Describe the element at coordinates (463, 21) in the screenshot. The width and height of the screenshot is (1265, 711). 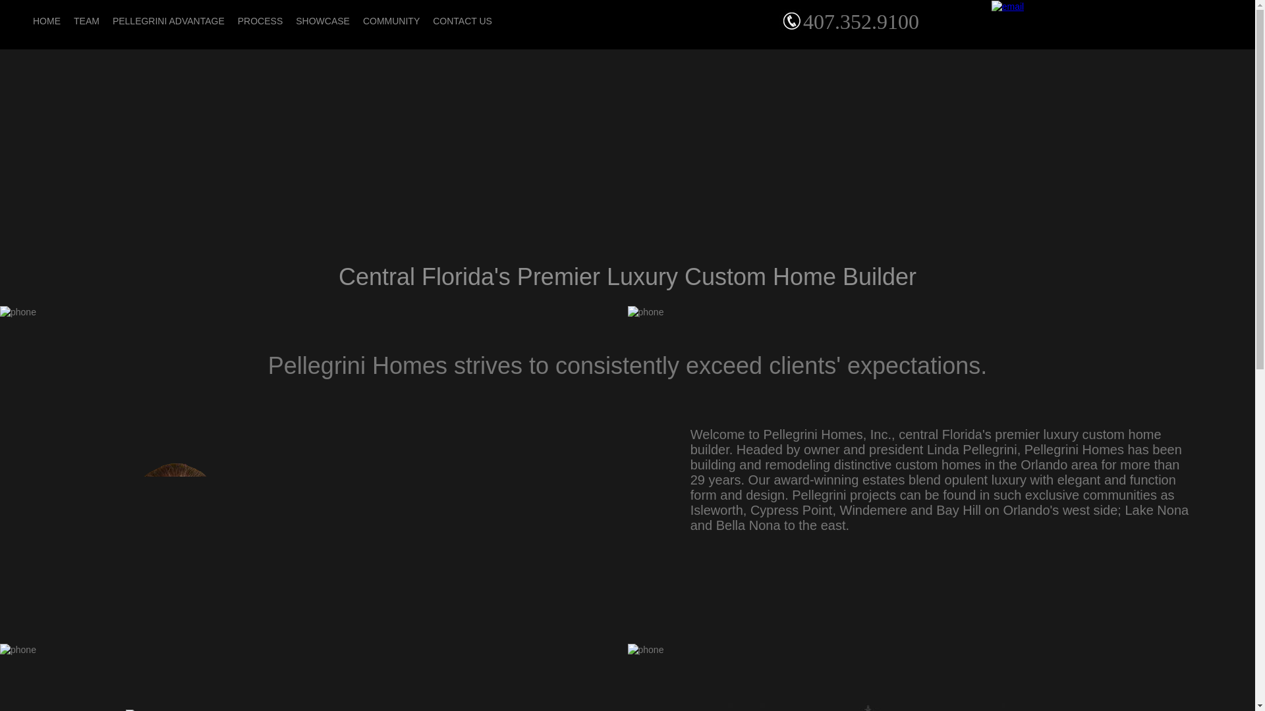
I see `CONTACT US` at that location.